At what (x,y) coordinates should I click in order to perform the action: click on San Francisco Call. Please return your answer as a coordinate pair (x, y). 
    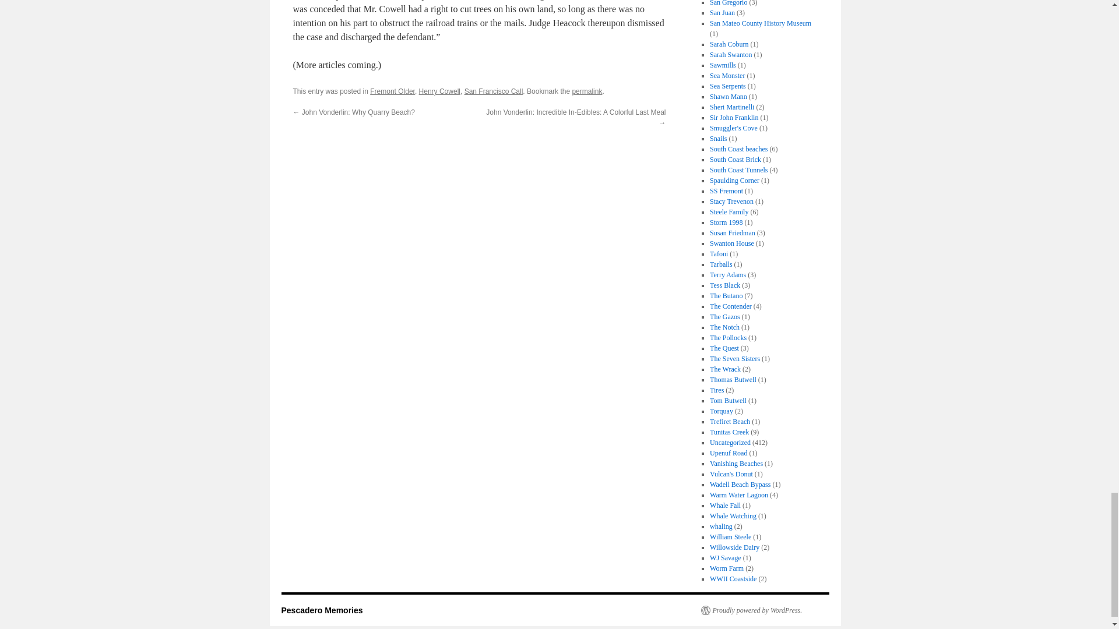
    Looking at the image, I should click on (494, 91).